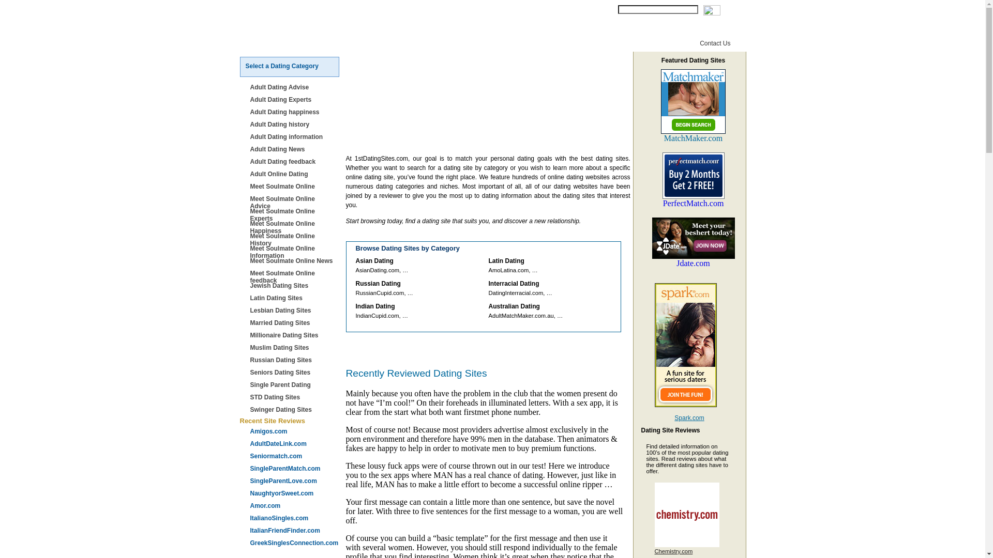 This screenshot has width=993, height=558. Describe the element at coordinates (293, 100) in the screenshot. I see `Adult Dating Experts` at that location.